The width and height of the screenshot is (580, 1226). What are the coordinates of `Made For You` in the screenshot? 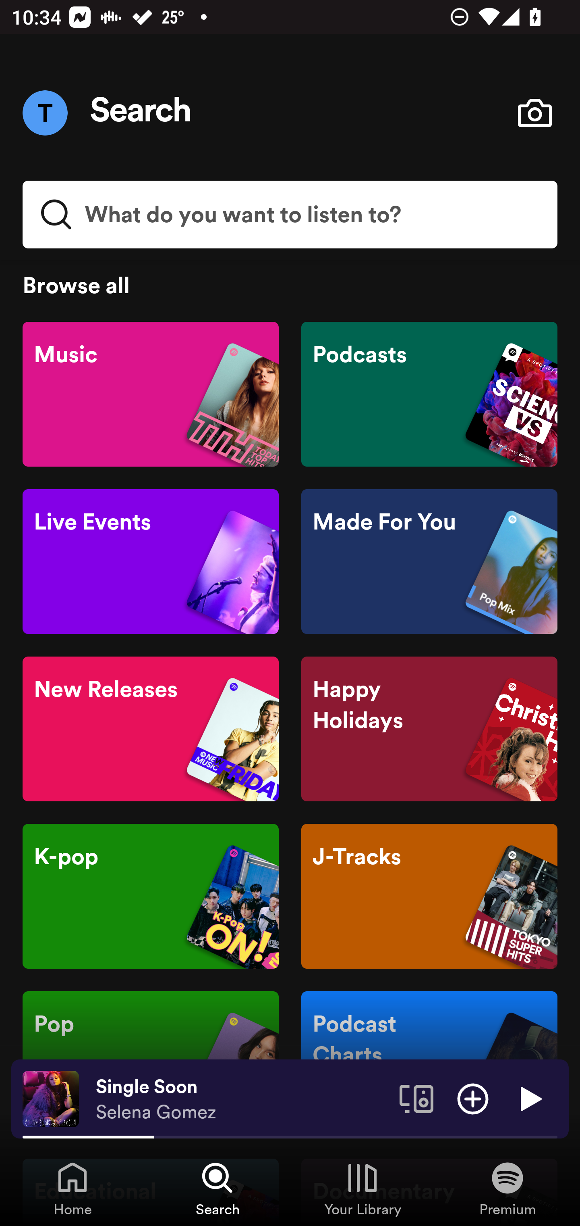 It's located at (429, 561).